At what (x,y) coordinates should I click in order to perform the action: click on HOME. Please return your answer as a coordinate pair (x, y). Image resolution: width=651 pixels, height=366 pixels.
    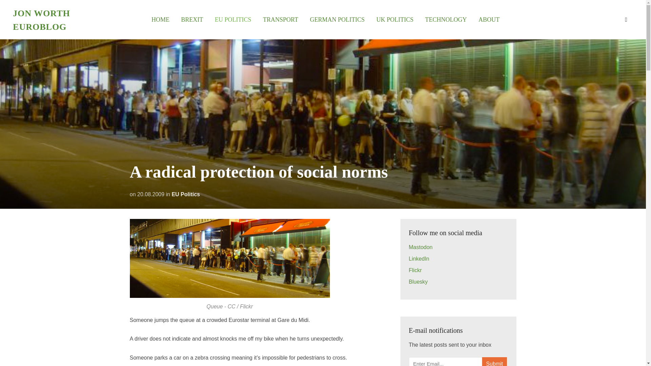
    Looking at the image, I should click on (160, 20).